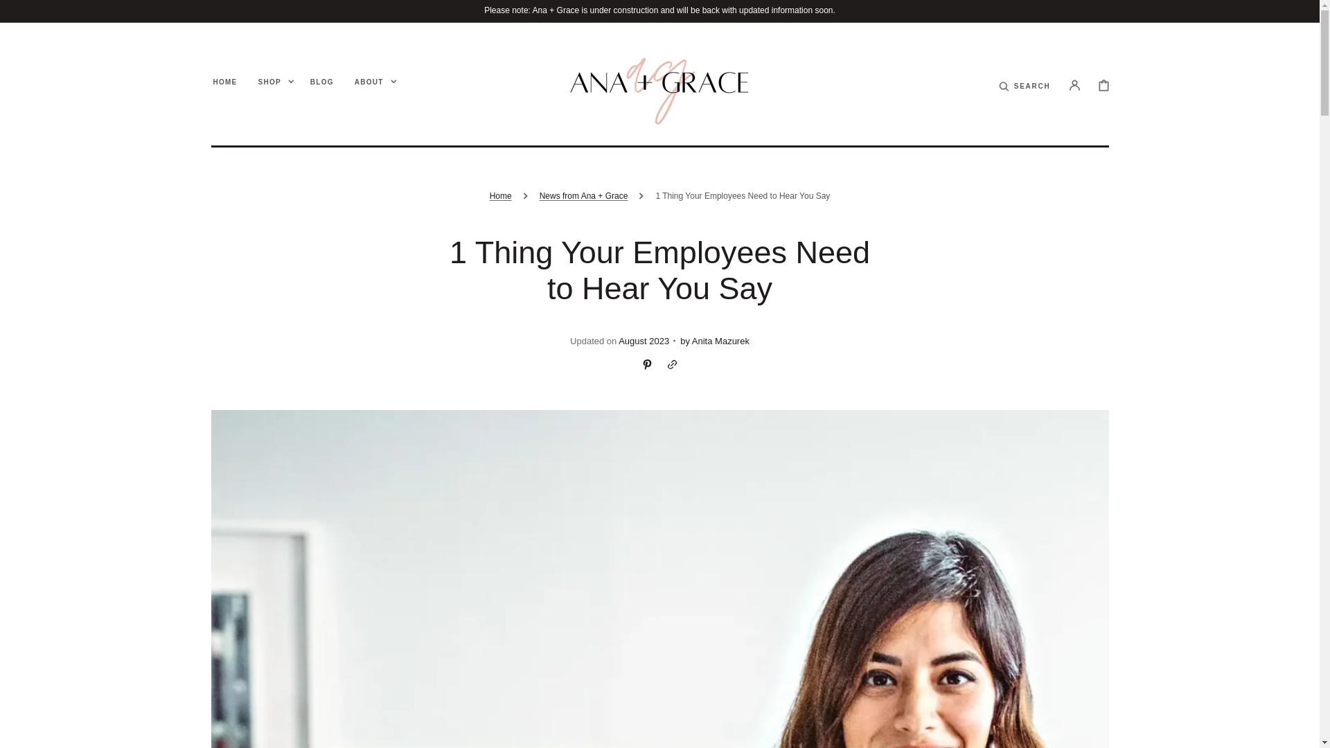  Describe the element at coordinates (269, 82) in the screenshot. I see `Shop` at that location.